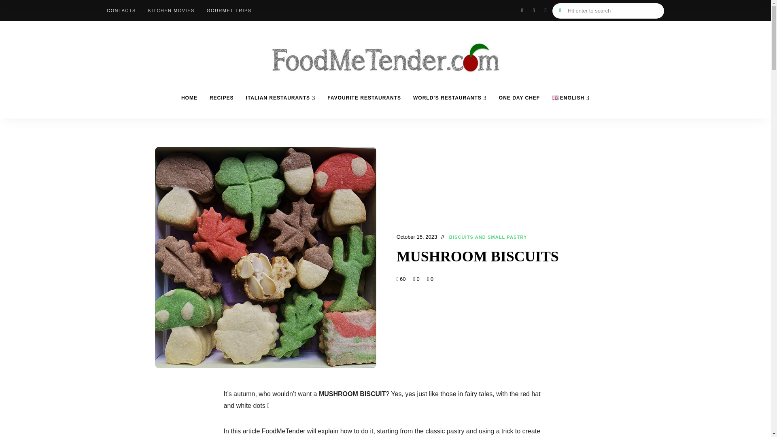  Describe the element at coordinates (222, 98) in the screenshot. I see `RECIPES` at that location.